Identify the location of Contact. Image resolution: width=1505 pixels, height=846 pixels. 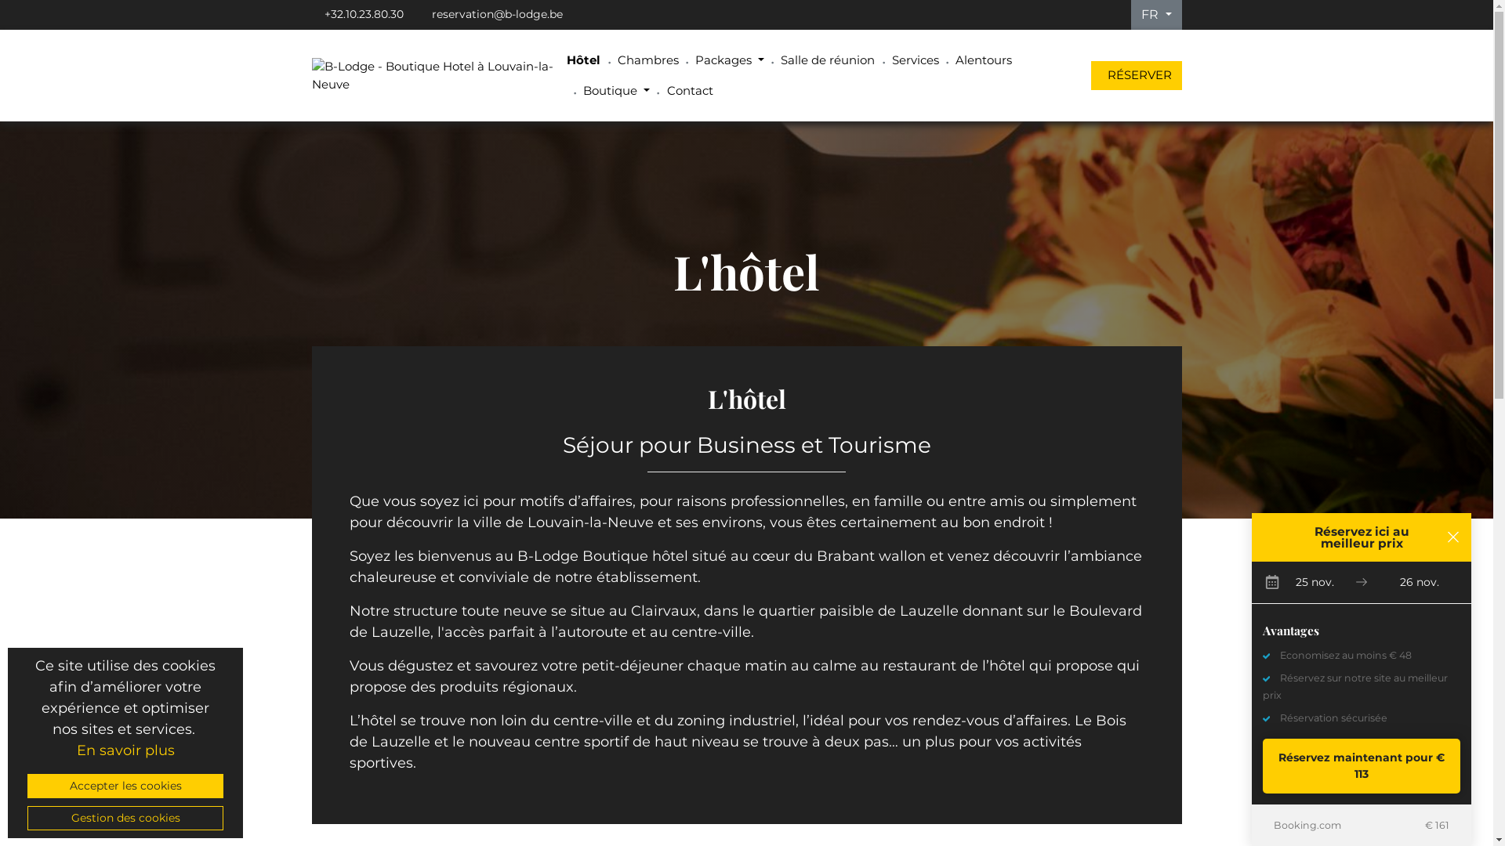
(690, 91).